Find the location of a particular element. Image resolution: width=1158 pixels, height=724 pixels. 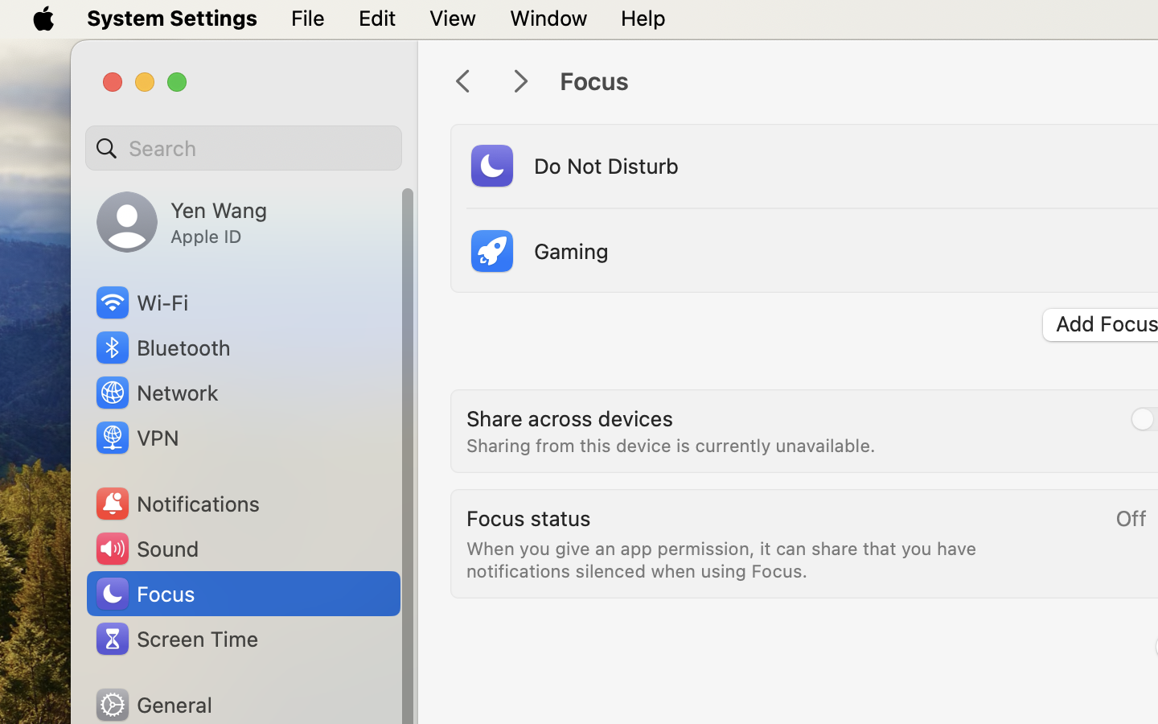

Share across devices is located at coordinates (570, 418).